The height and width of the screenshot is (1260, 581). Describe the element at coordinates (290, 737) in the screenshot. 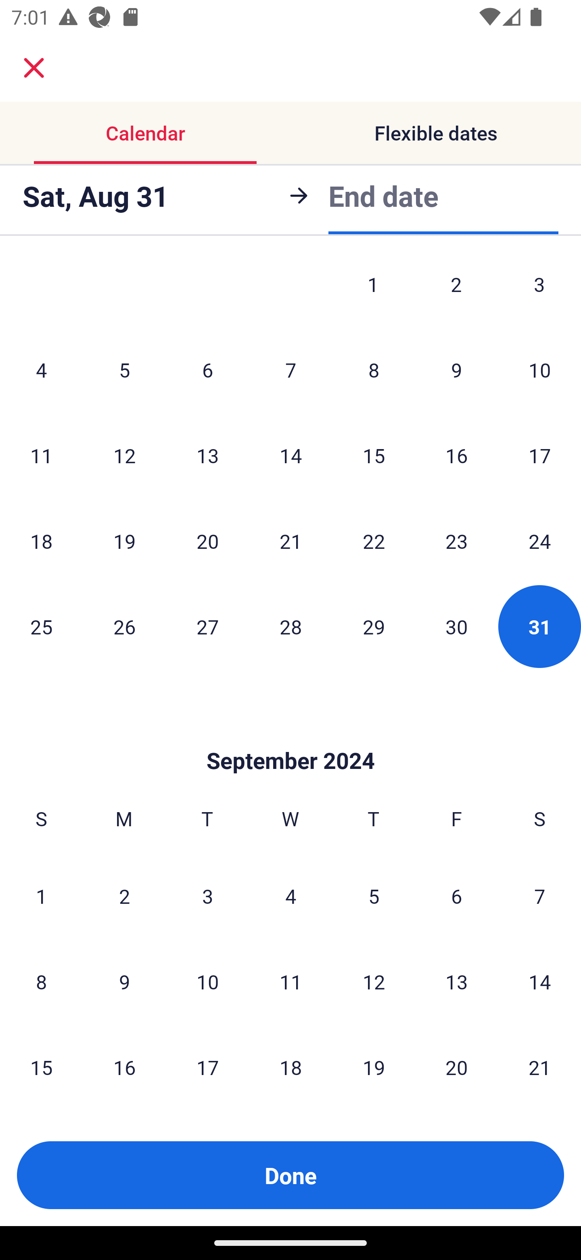

I see `Skip to Done` at that location.